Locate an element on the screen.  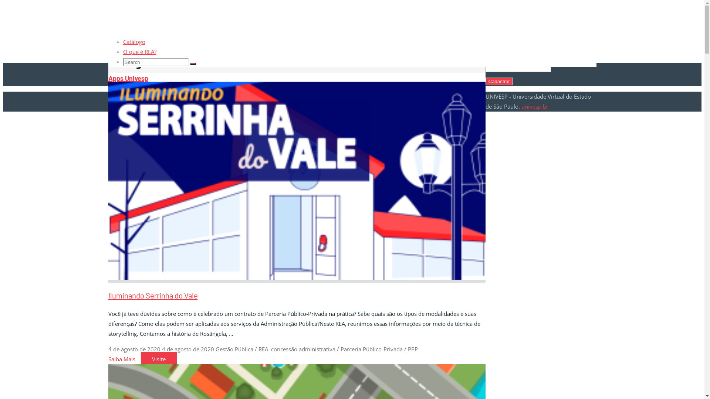
Visite
"Iluminando Serrinha do Vale" is located at coordinates (158, 359).